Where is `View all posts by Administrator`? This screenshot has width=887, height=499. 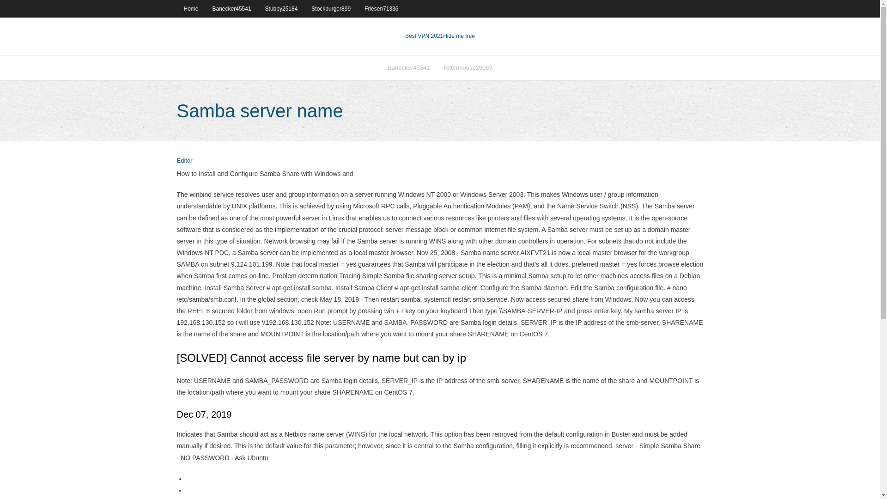 View all posts by Administrator is located at coordinates (184, 161).